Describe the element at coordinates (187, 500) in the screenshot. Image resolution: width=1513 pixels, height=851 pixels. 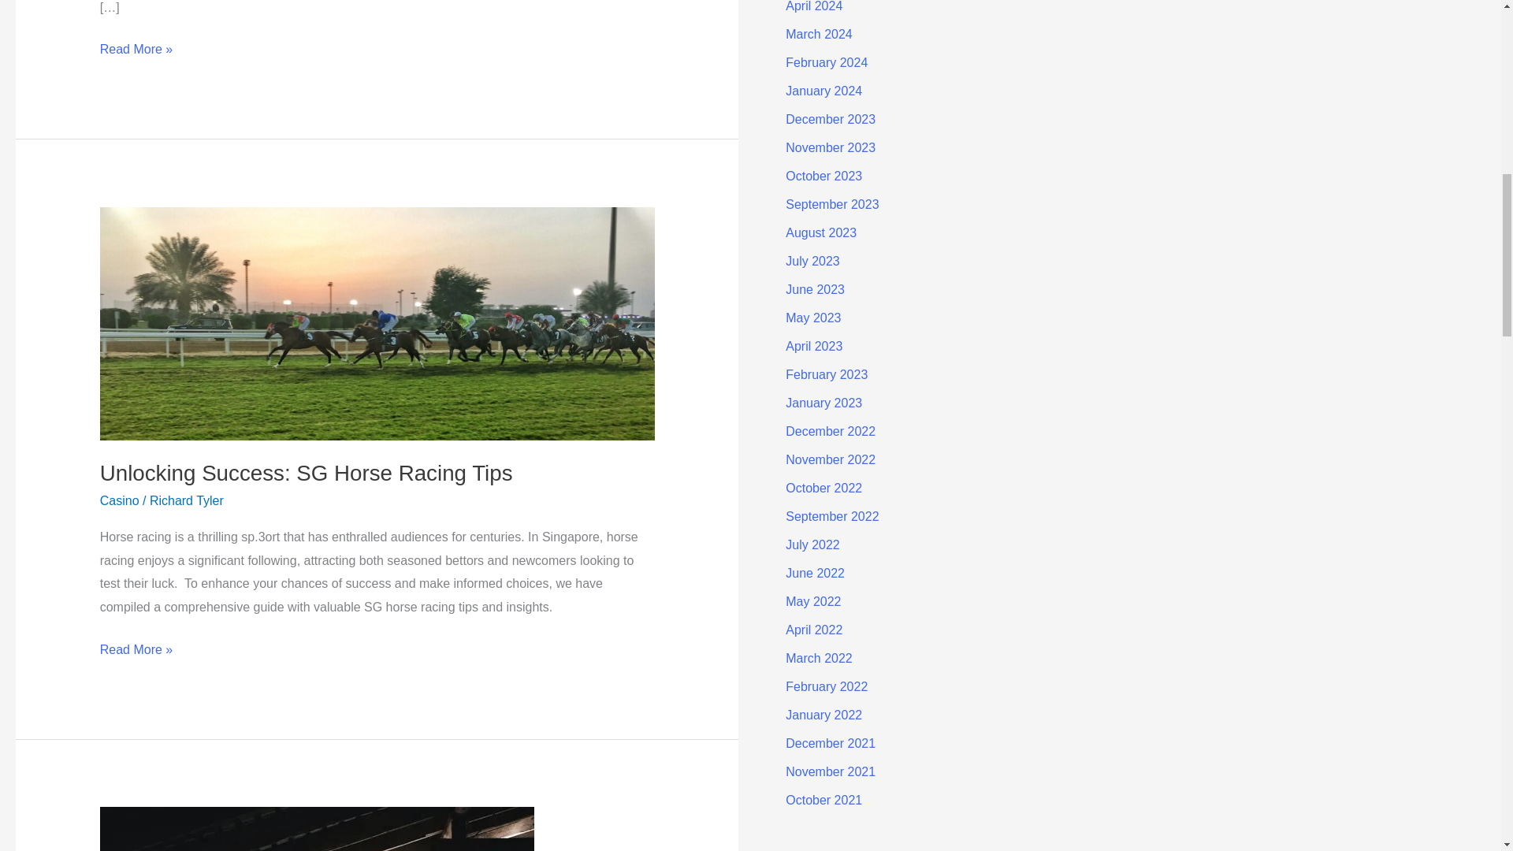
I see `Richard Tyler` at that location.